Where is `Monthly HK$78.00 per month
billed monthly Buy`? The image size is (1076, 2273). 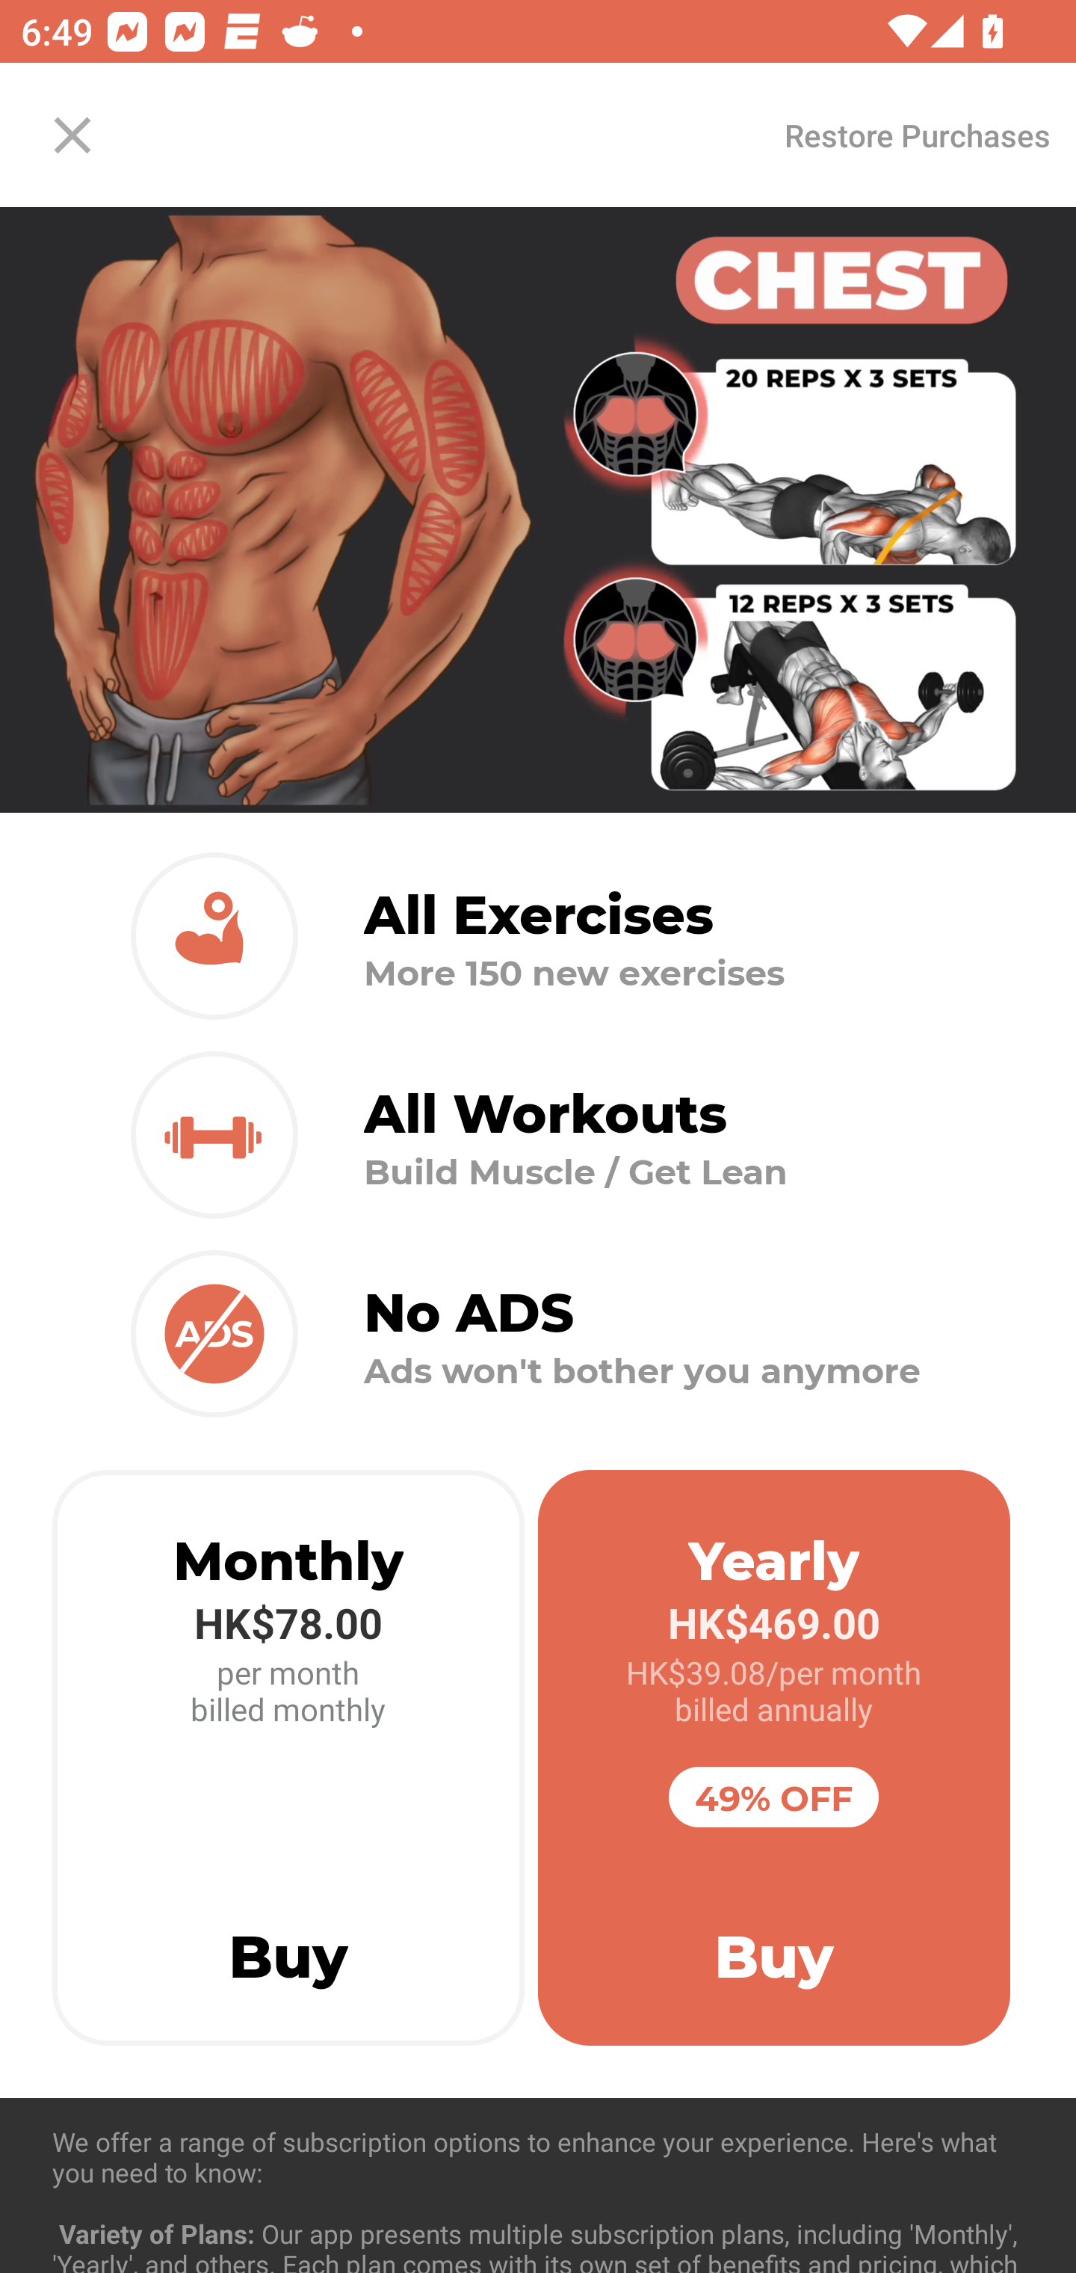 Monthly HK$78.00 per month
billed monthly Buy is located at coordinates (288, 1758).